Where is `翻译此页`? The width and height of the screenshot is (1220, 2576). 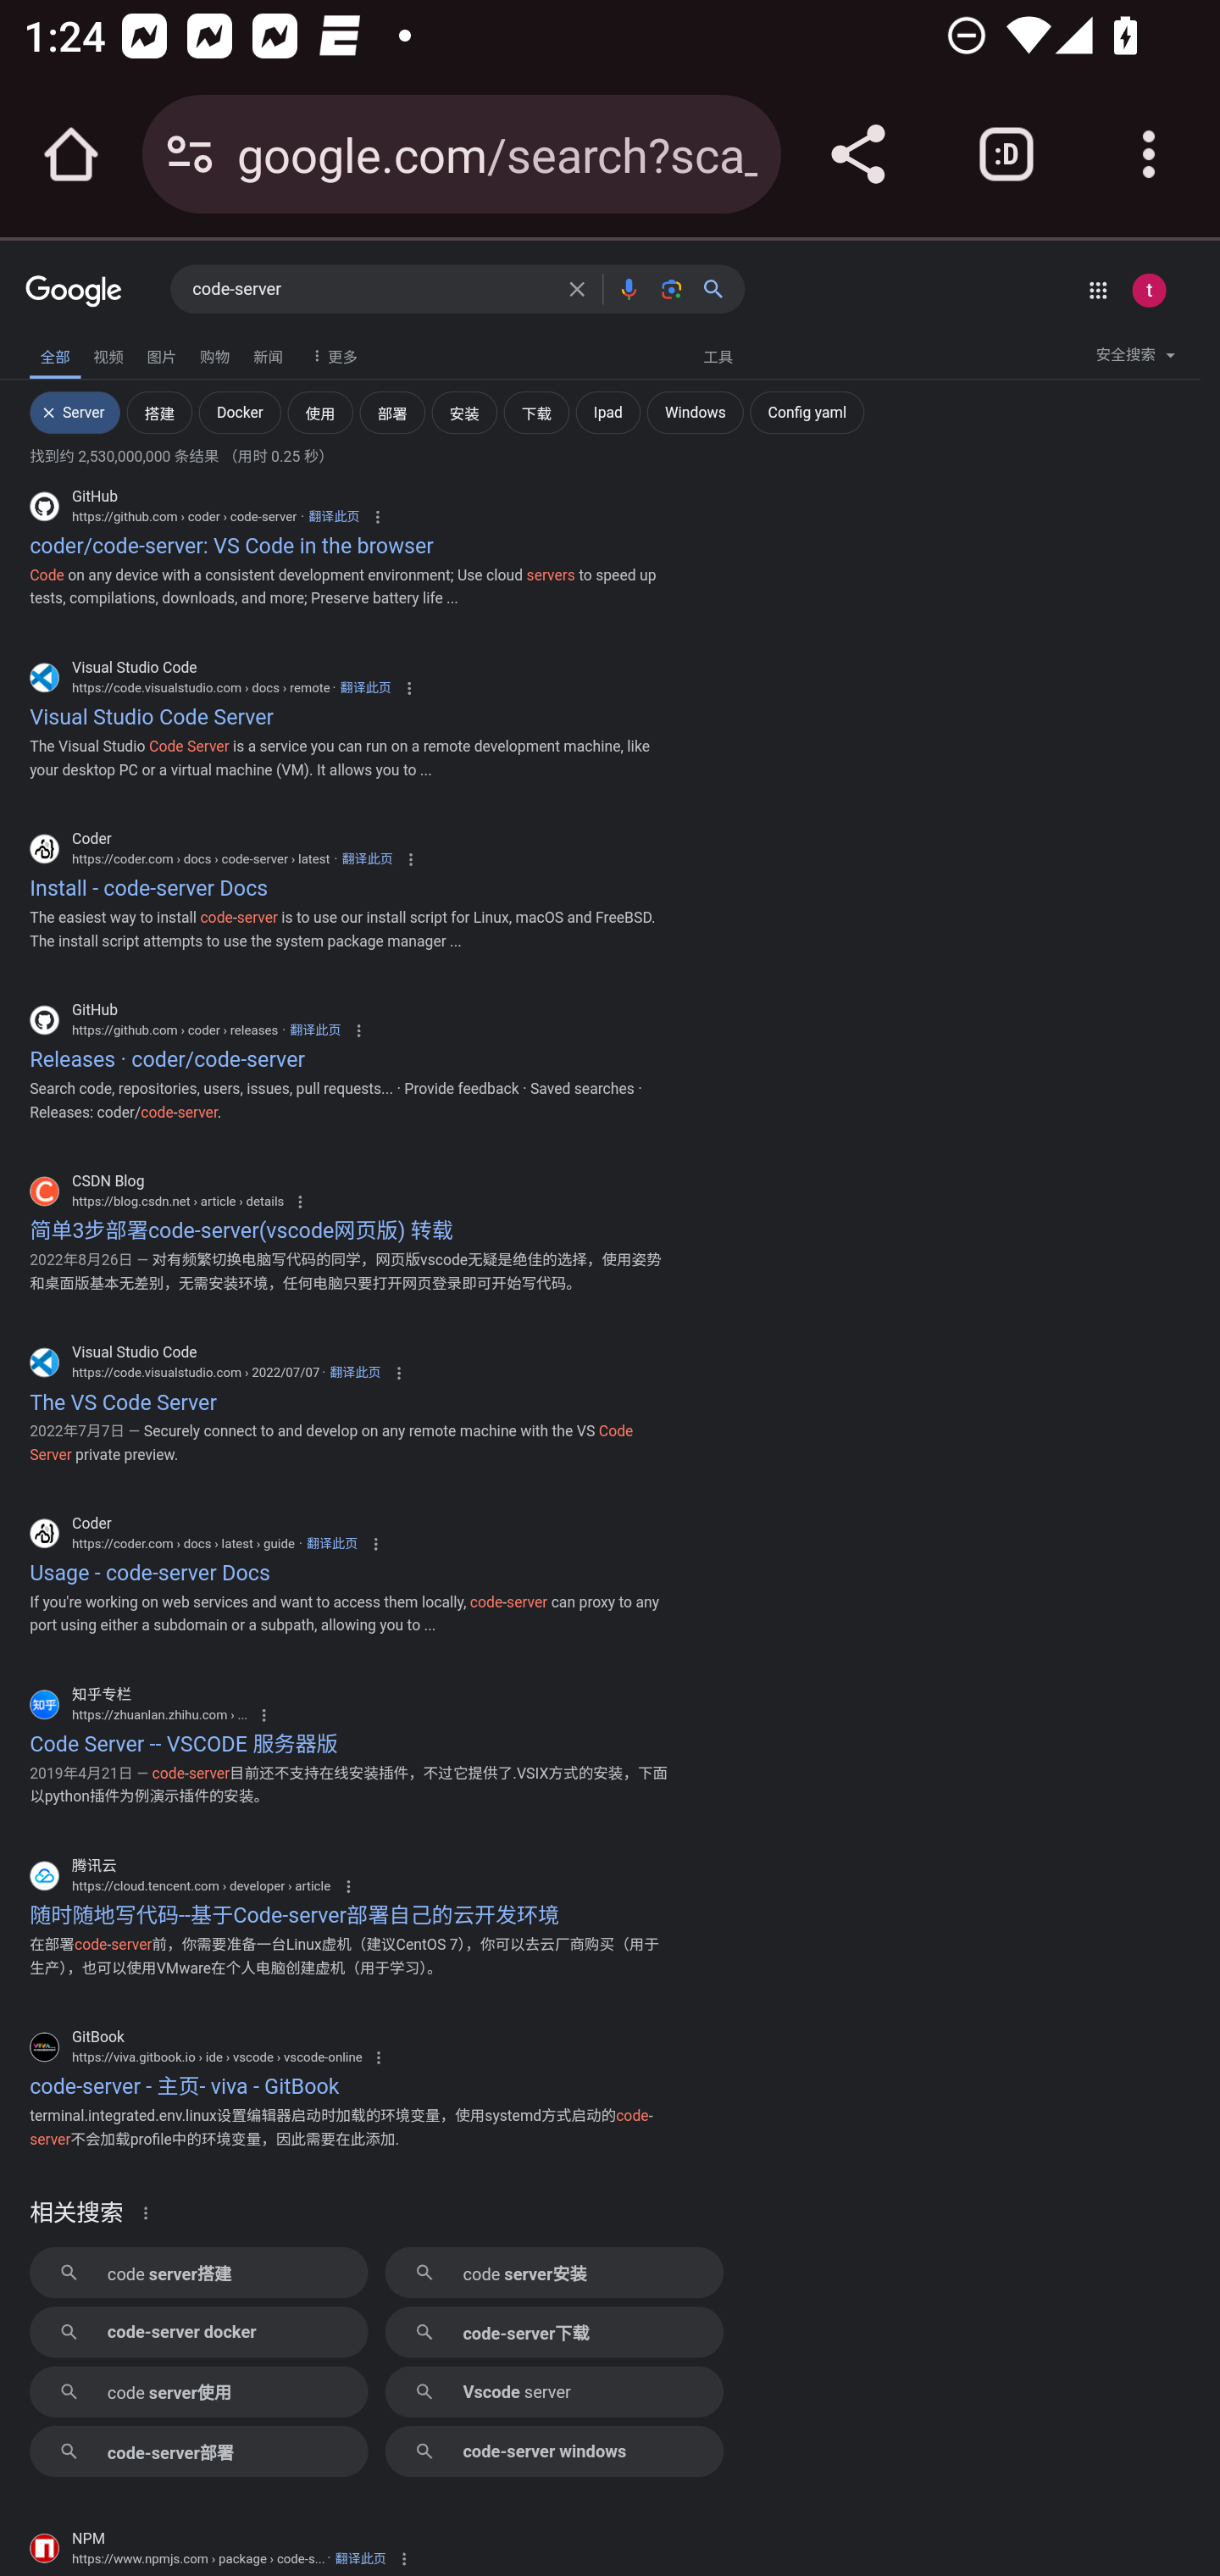
翻译此页 is located at coordinates (367, 860).